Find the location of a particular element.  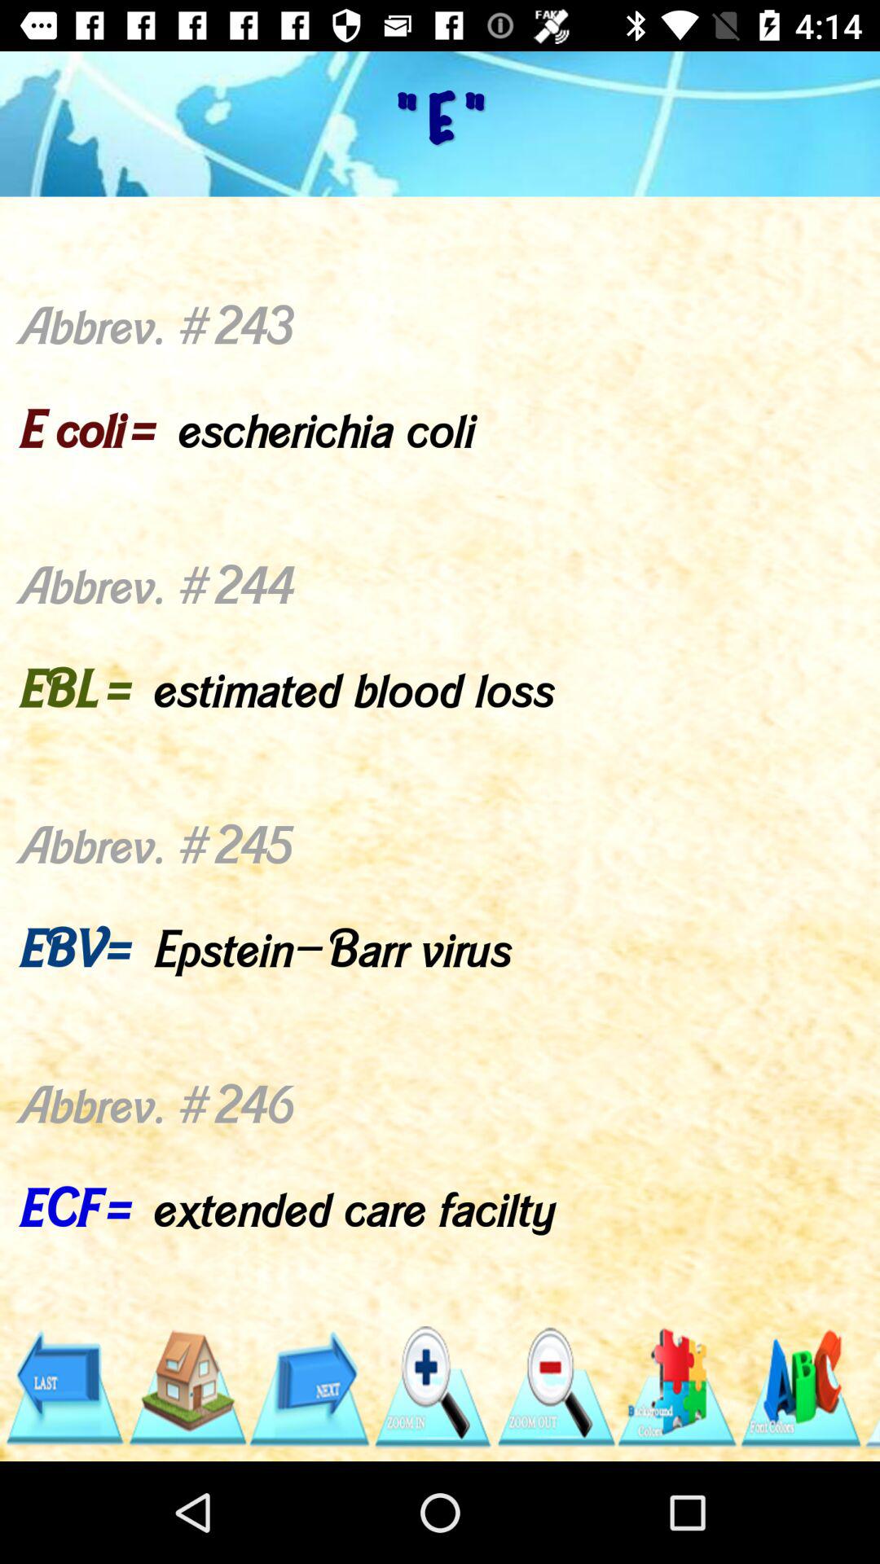

turn on app below the abbrev 	243	 	e app is located at coordinates (64, 1387).